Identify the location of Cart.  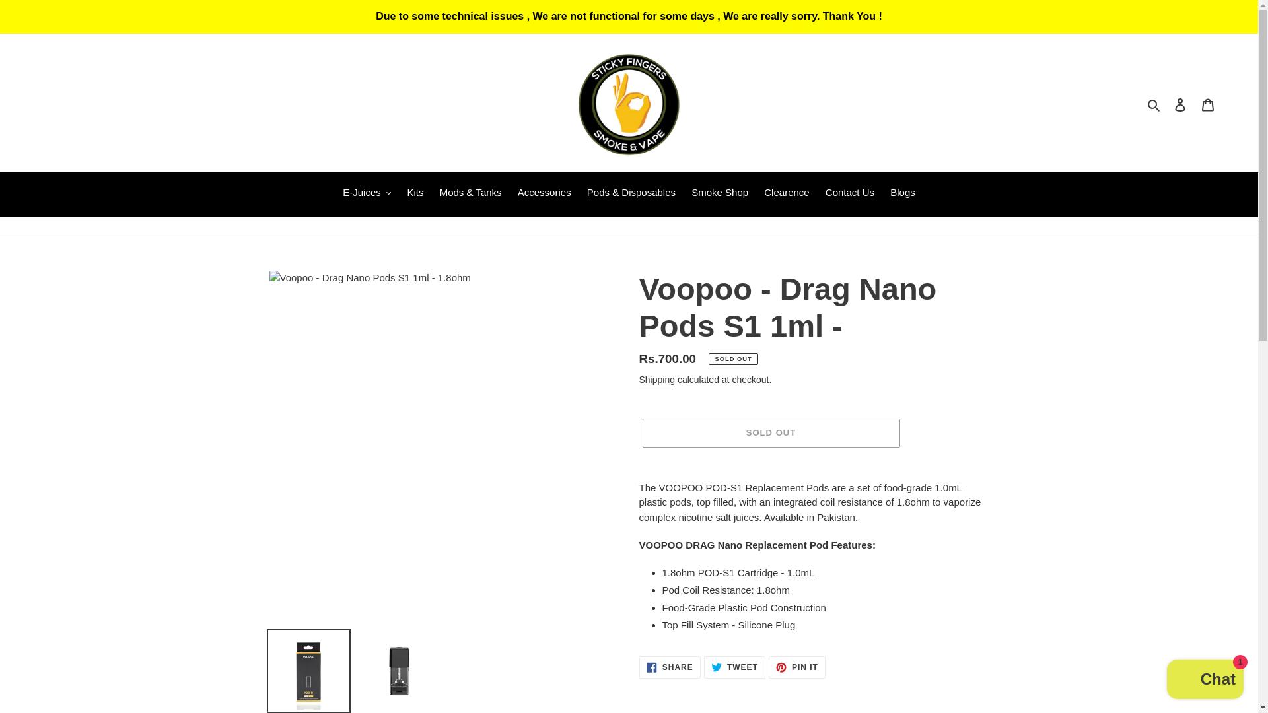
(1208, 104).